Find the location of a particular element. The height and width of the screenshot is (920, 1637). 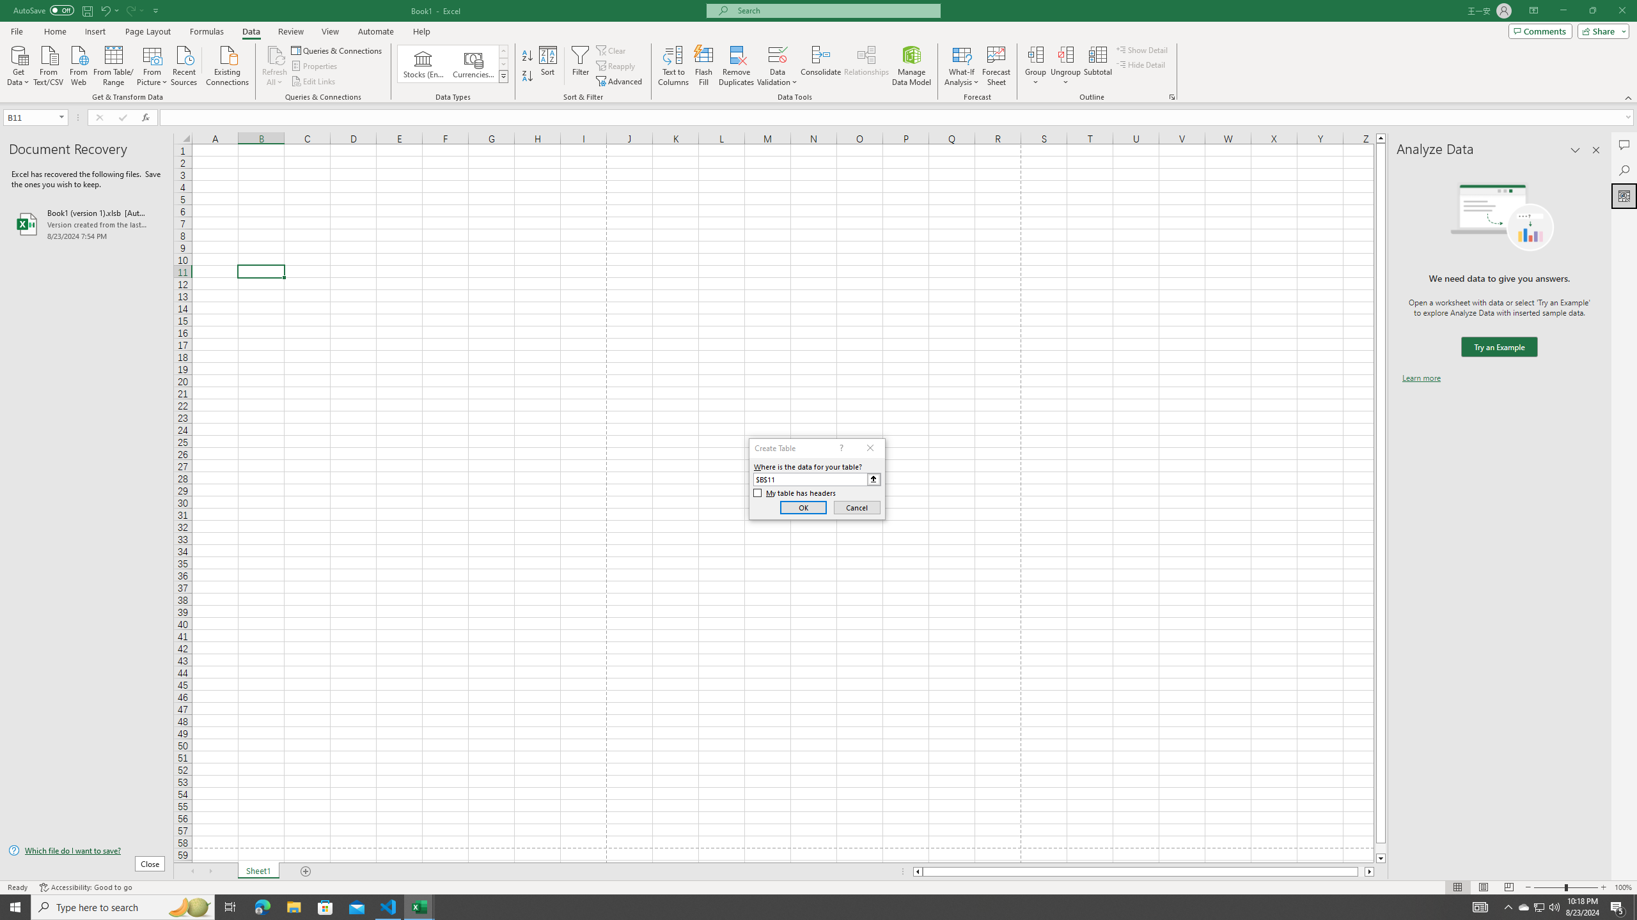

Formula Bar is located at coordinates (898, 118).